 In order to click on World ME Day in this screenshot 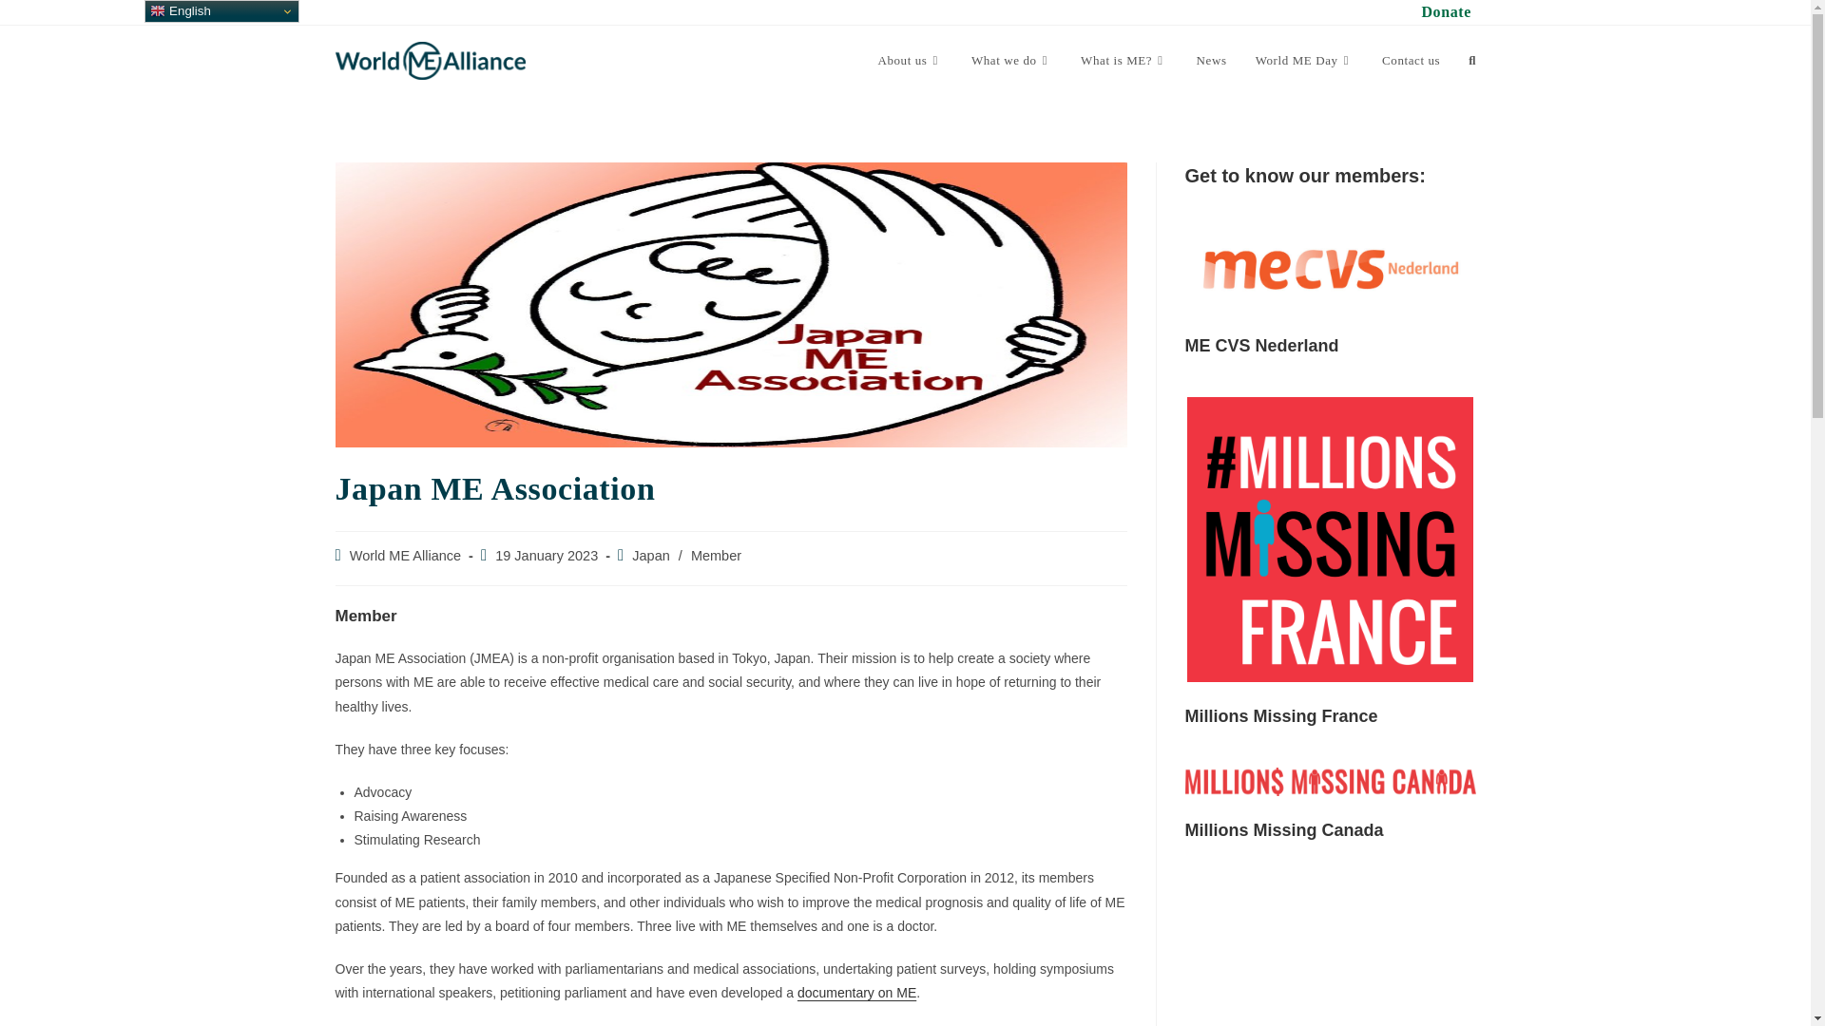, I will do `click(1304, 61)`.